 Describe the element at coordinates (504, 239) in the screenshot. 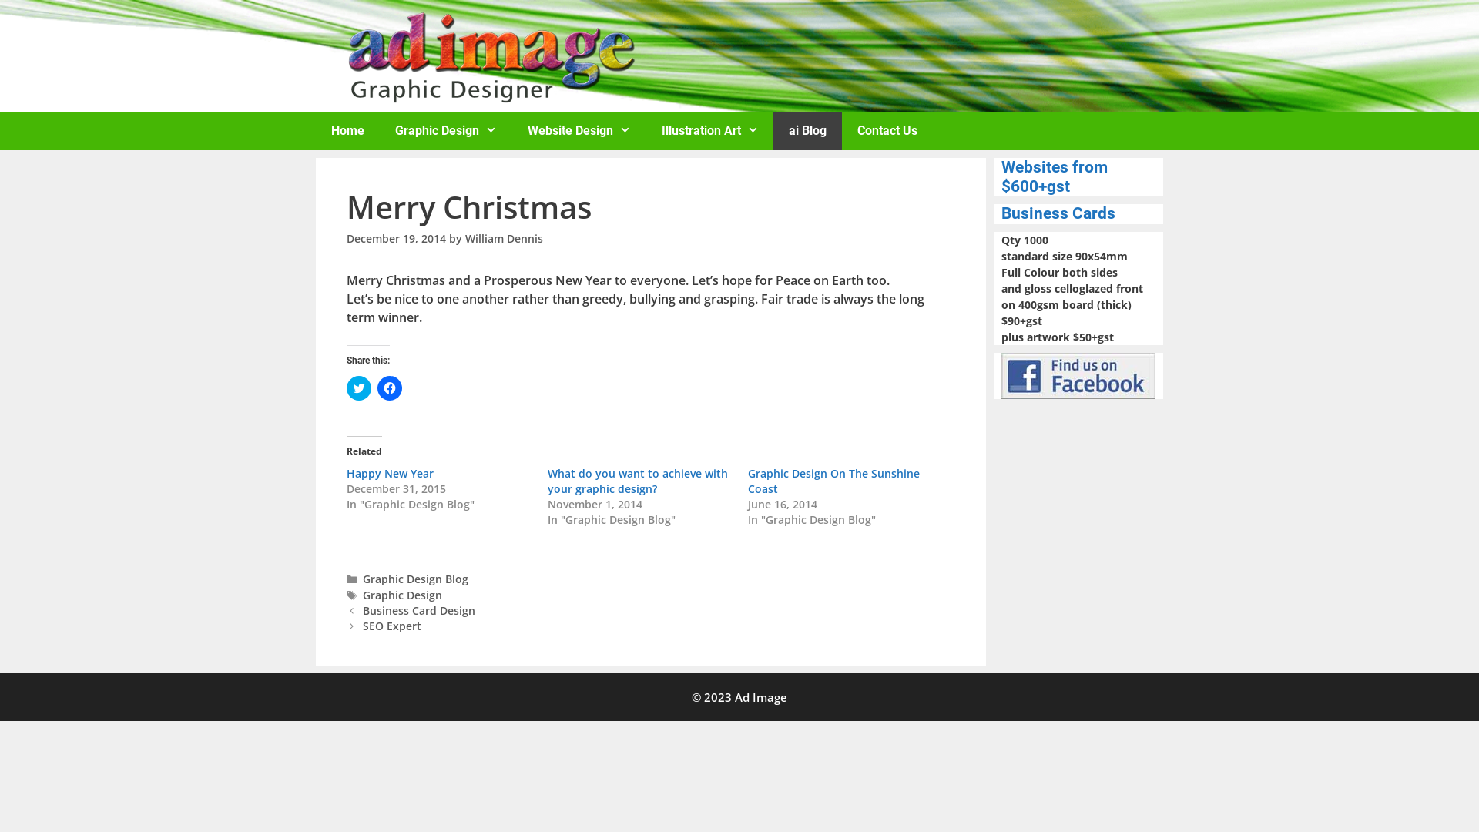

I see `William Dennis` at that location.